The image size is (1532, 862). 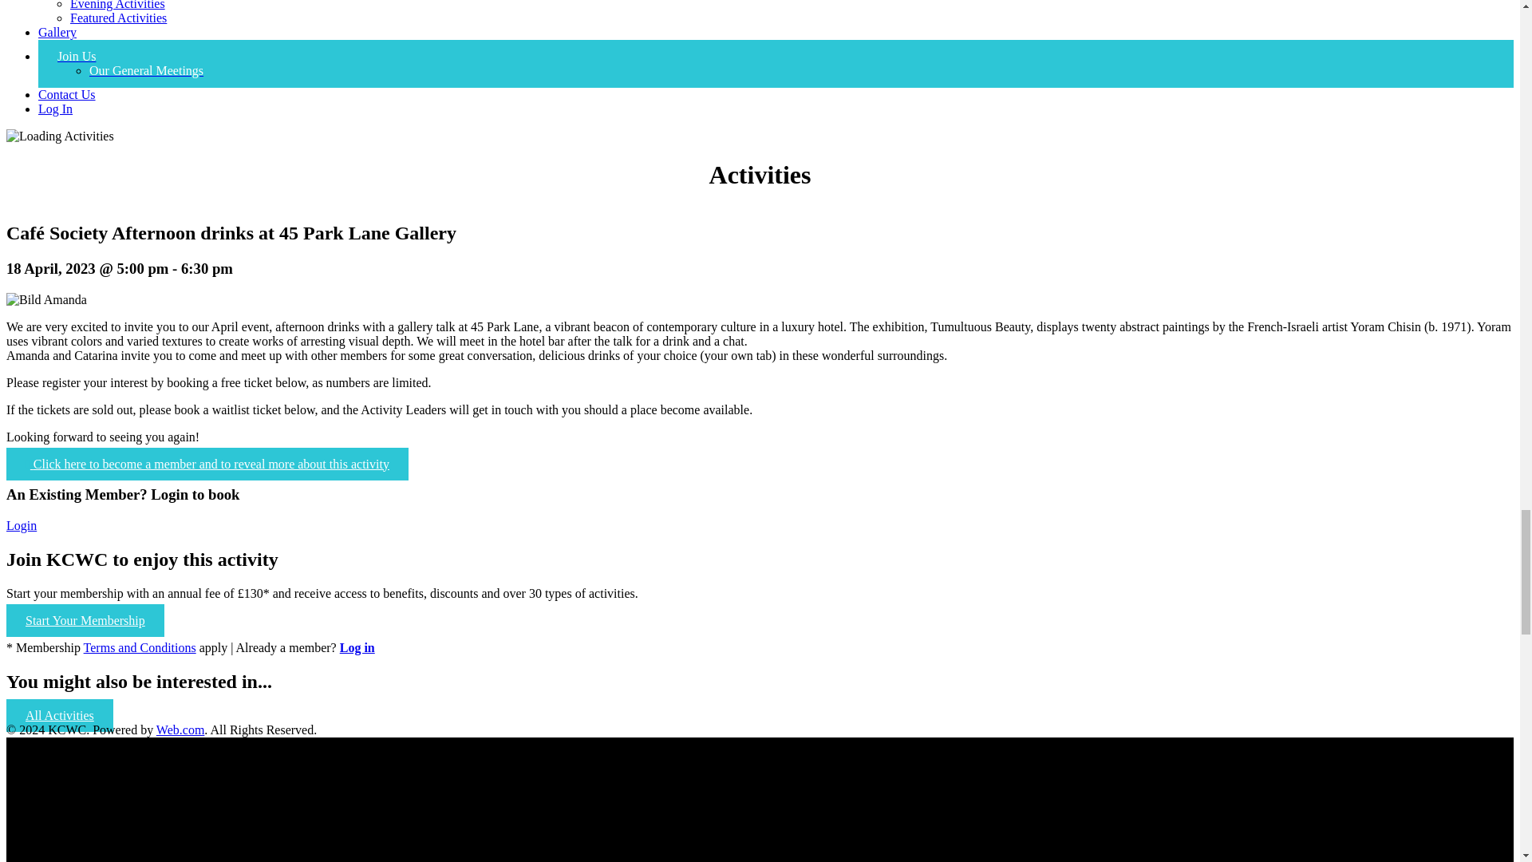 What do you see at coordinates (67, 94) in the screenshot?
I see `Contact Us` at bounding box center [67, 94].